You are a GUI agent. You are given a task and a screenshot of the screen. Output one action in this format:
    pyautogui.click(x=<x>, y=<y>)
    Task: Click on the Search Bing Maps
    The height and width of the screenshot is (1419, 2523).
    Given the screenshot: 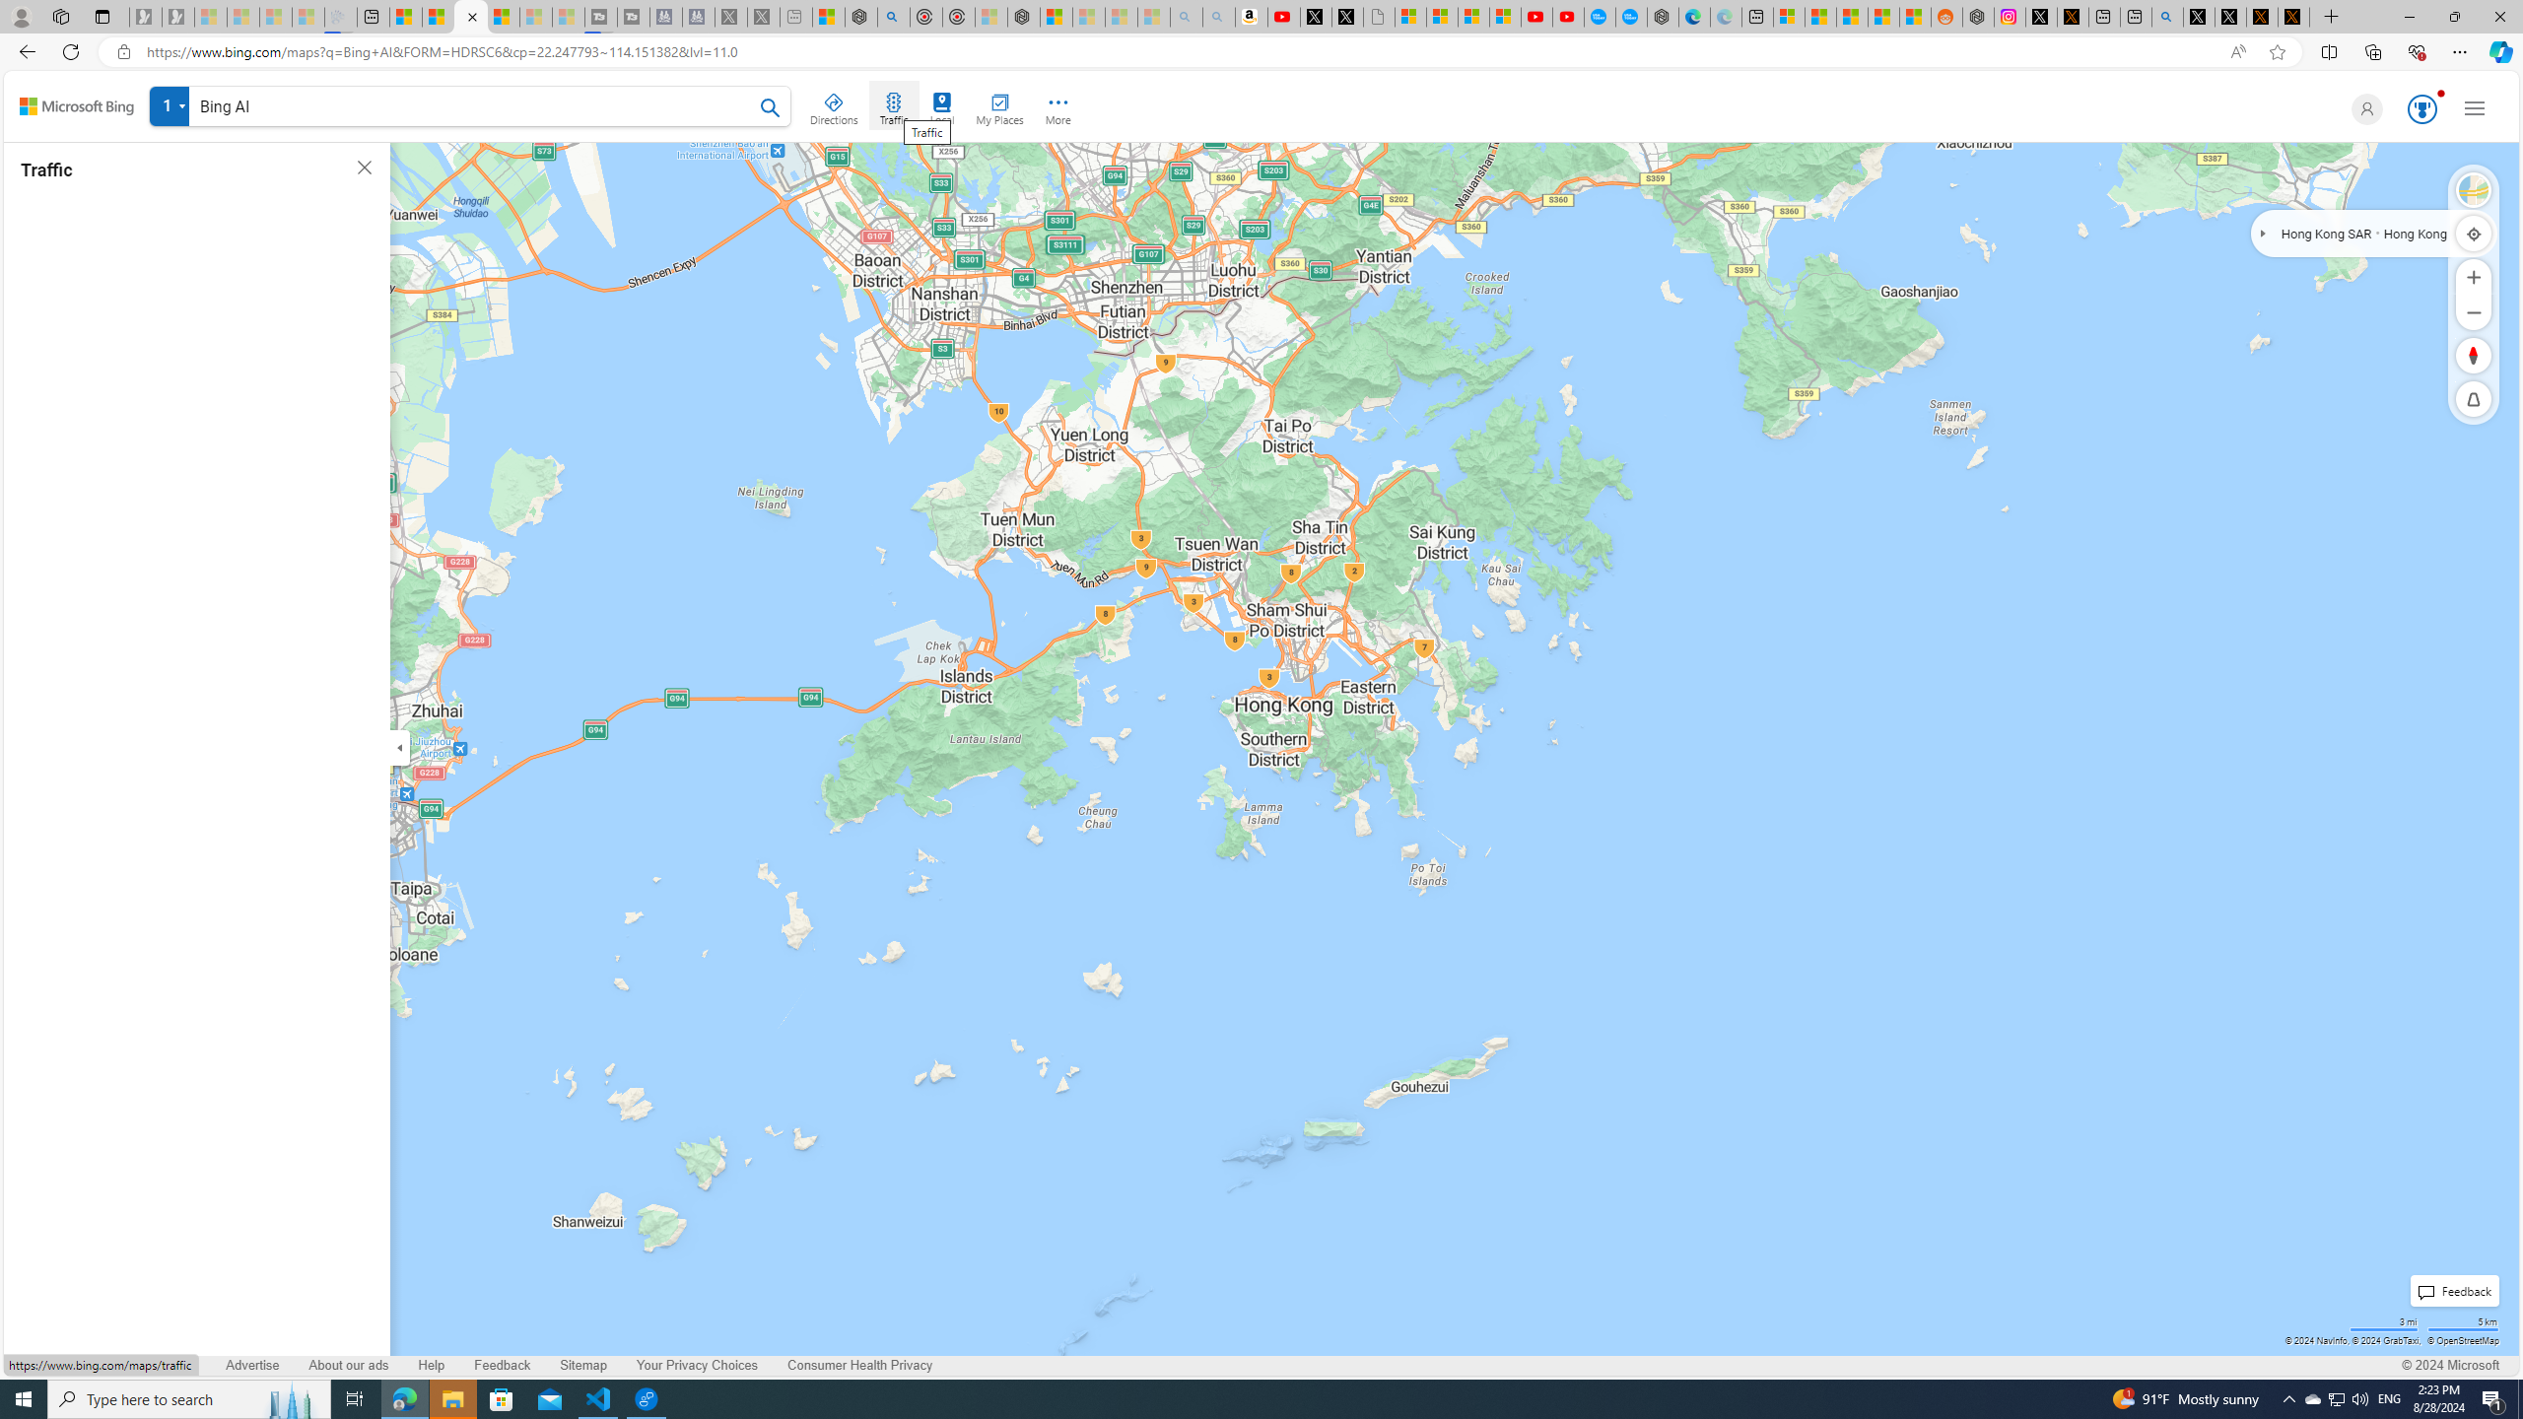 What is the action you would take?
    pyautogui.click(x=771, y=107)
    